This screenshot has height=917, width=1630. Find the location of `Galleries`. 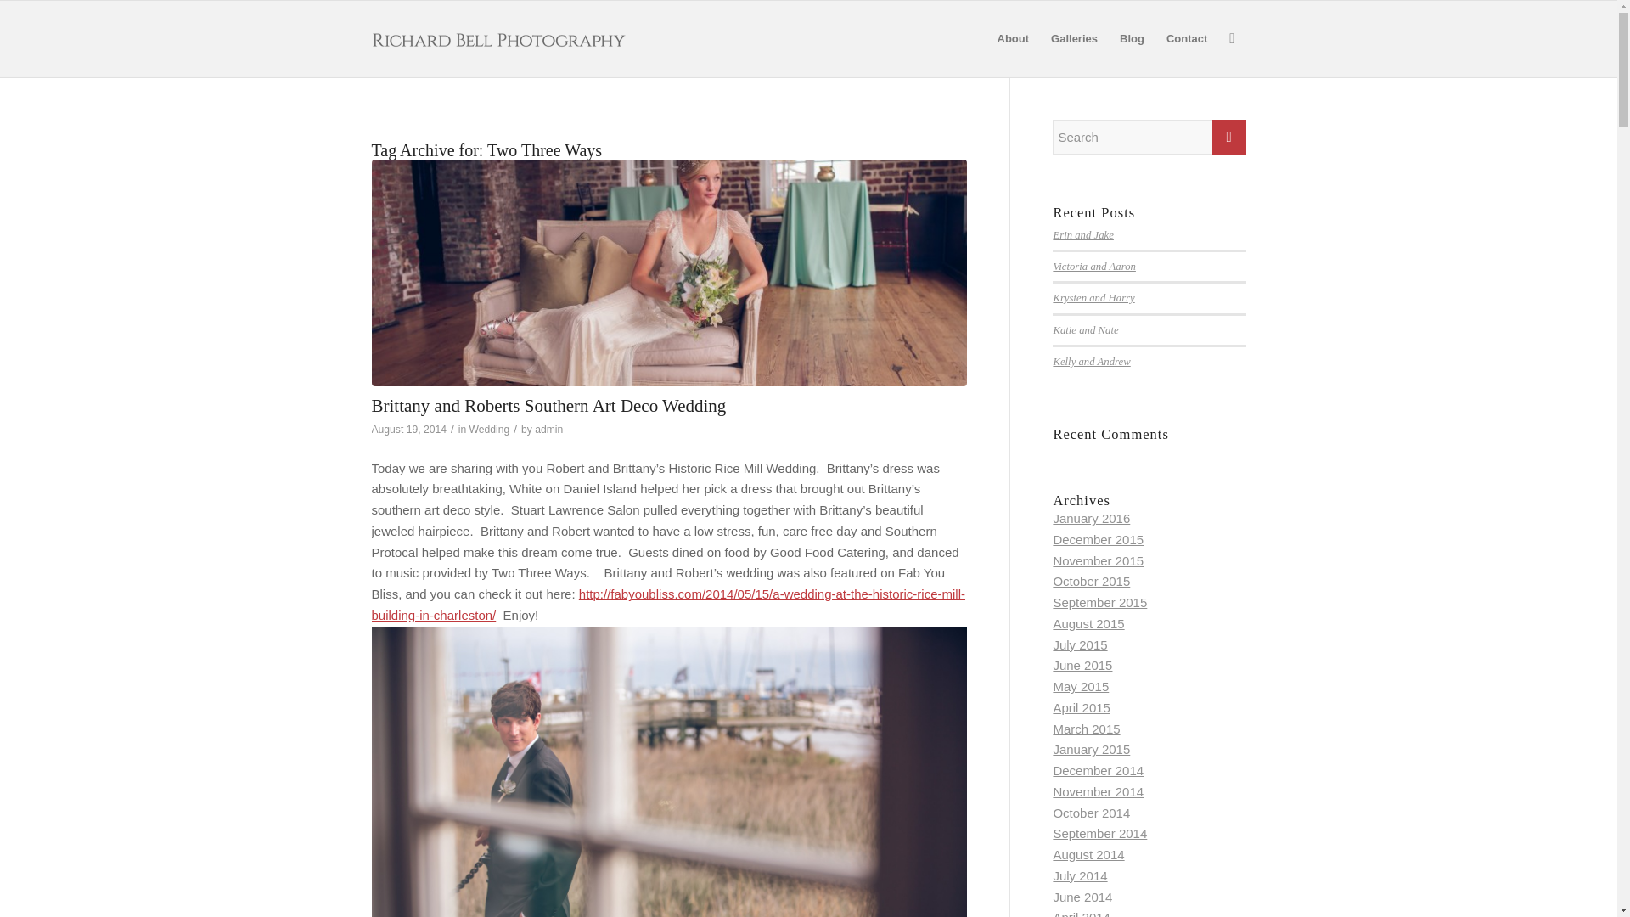

Galleries is located at coordinates (1073, 39).